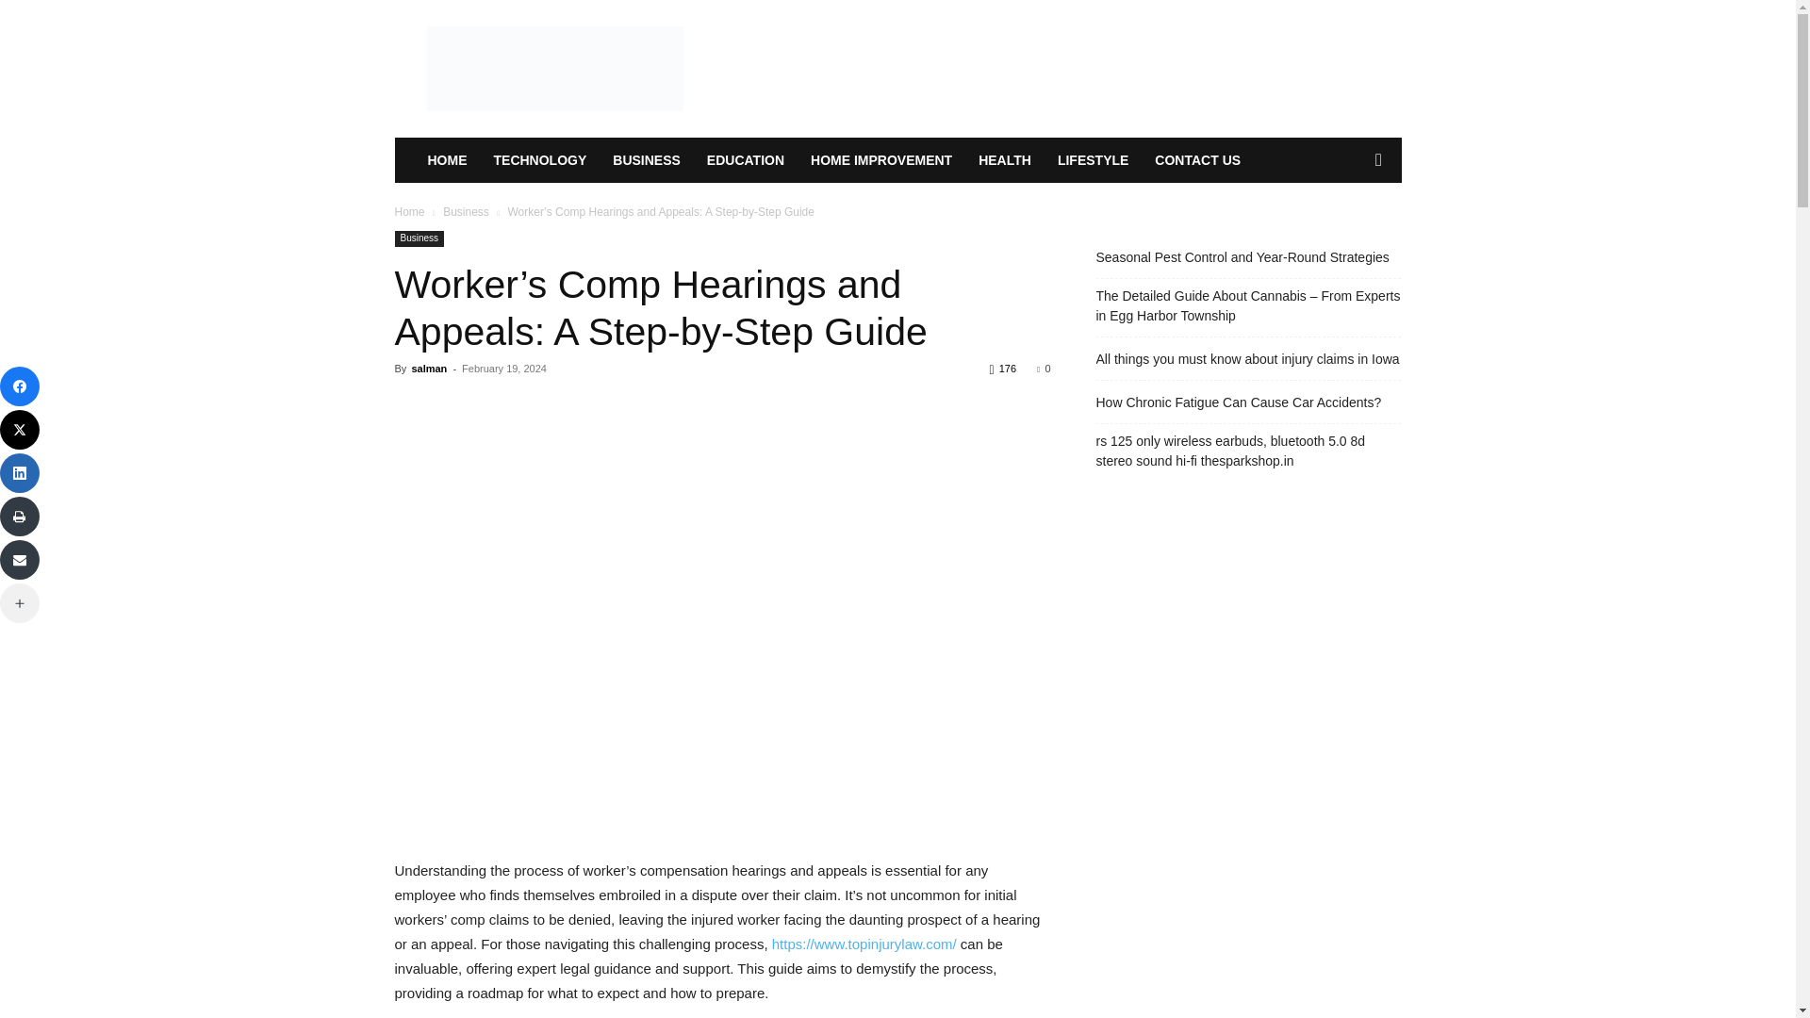  I want to click on HOME, so click(447, 160).